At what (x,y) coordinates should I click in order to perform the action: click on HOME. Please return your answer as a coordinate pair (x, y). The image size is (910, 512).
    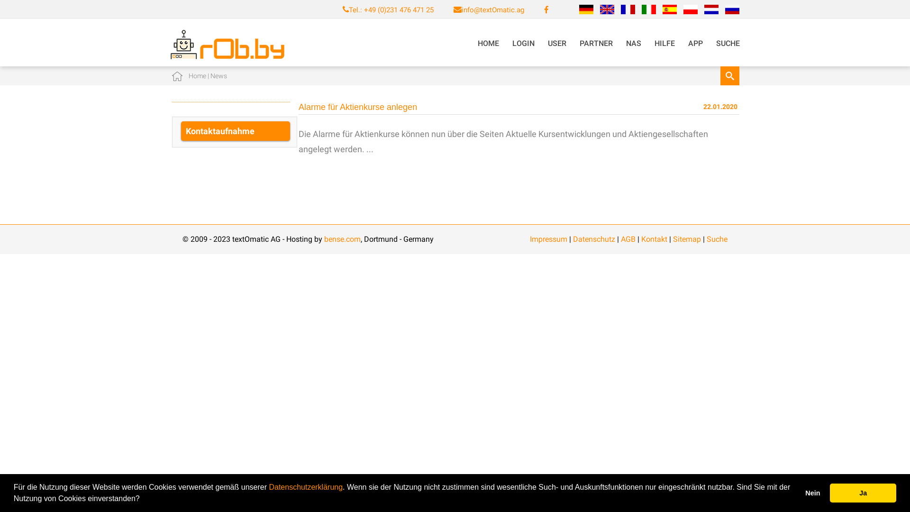
    Looking at the image, I should click on (488, 44).